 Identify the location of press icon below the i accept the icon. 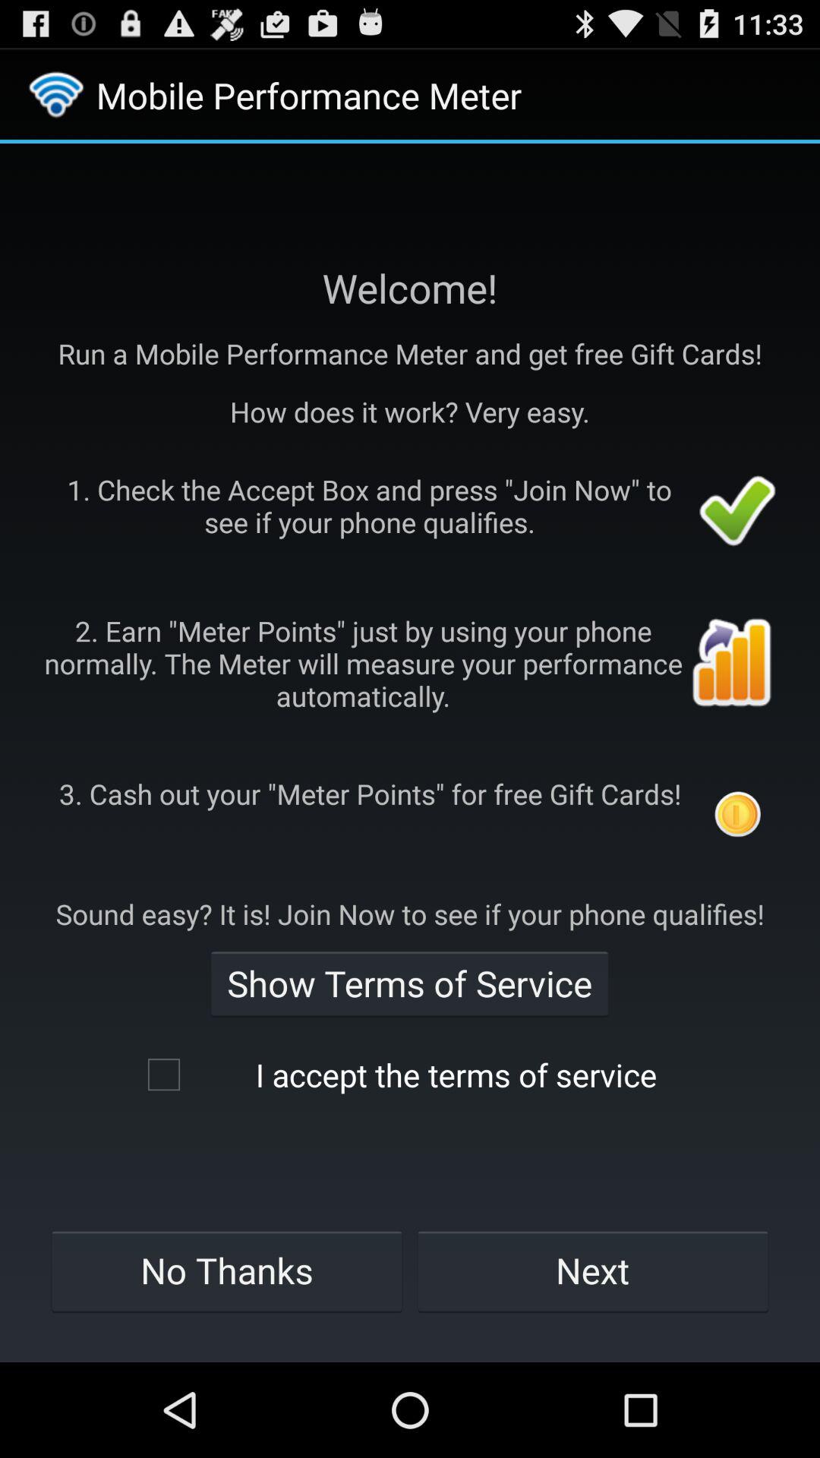
(226, 1270).